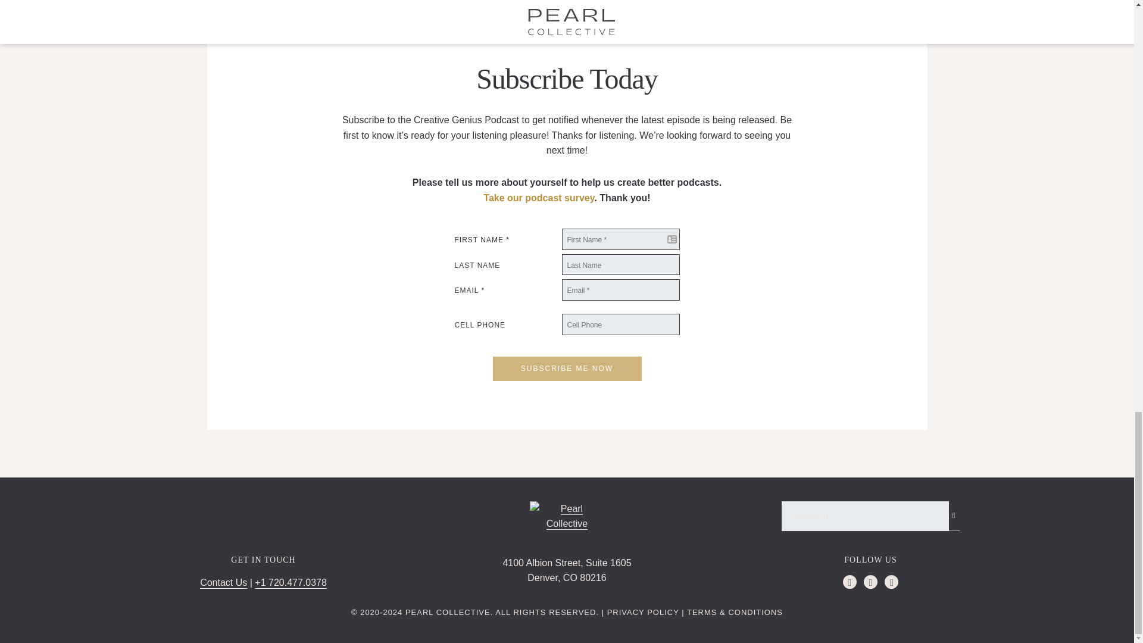 The image size is (1143, 643). I want to click on Take our podcast survey, so click(567, 570).